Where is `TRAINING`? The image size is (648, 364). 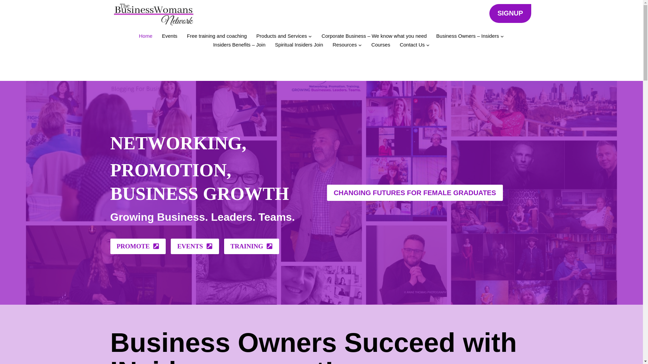 TRAINING is located at coordinates (252, 246).